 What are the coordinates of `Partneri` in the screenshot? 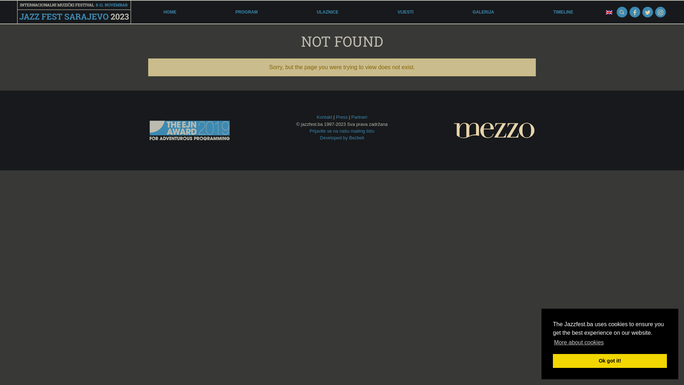 It's located at (359, 117).